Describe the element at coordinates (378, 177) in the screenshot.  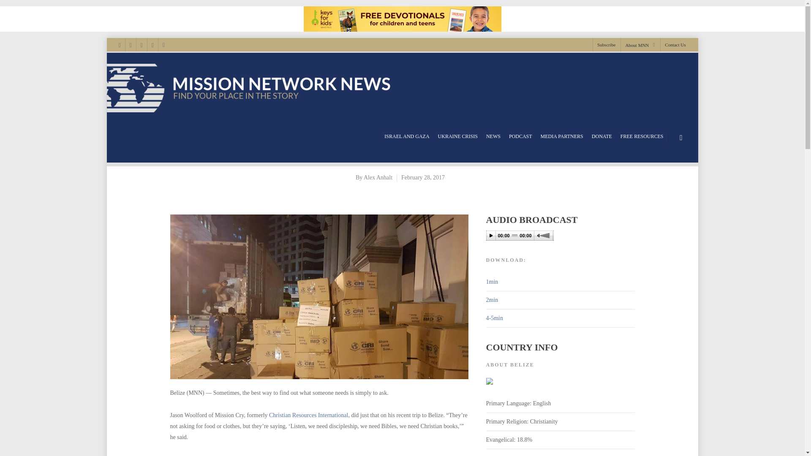
I see `Posts by Alex Anhalt` at that location.